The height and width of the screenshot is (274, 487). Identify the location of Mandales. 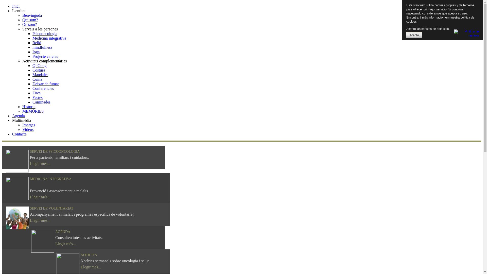
(40, 75).